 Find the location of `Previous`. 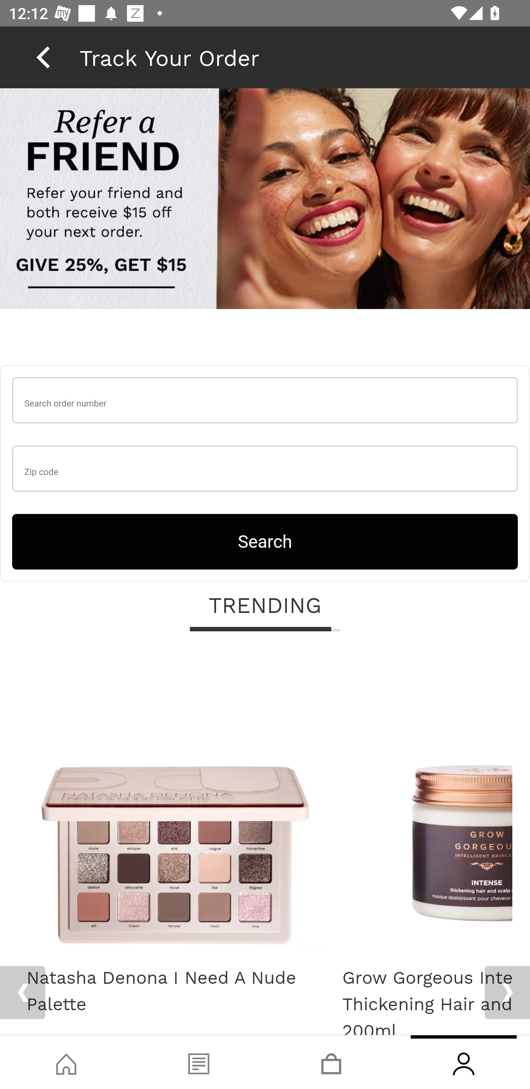

Previous is located at coordinates (22, 993).